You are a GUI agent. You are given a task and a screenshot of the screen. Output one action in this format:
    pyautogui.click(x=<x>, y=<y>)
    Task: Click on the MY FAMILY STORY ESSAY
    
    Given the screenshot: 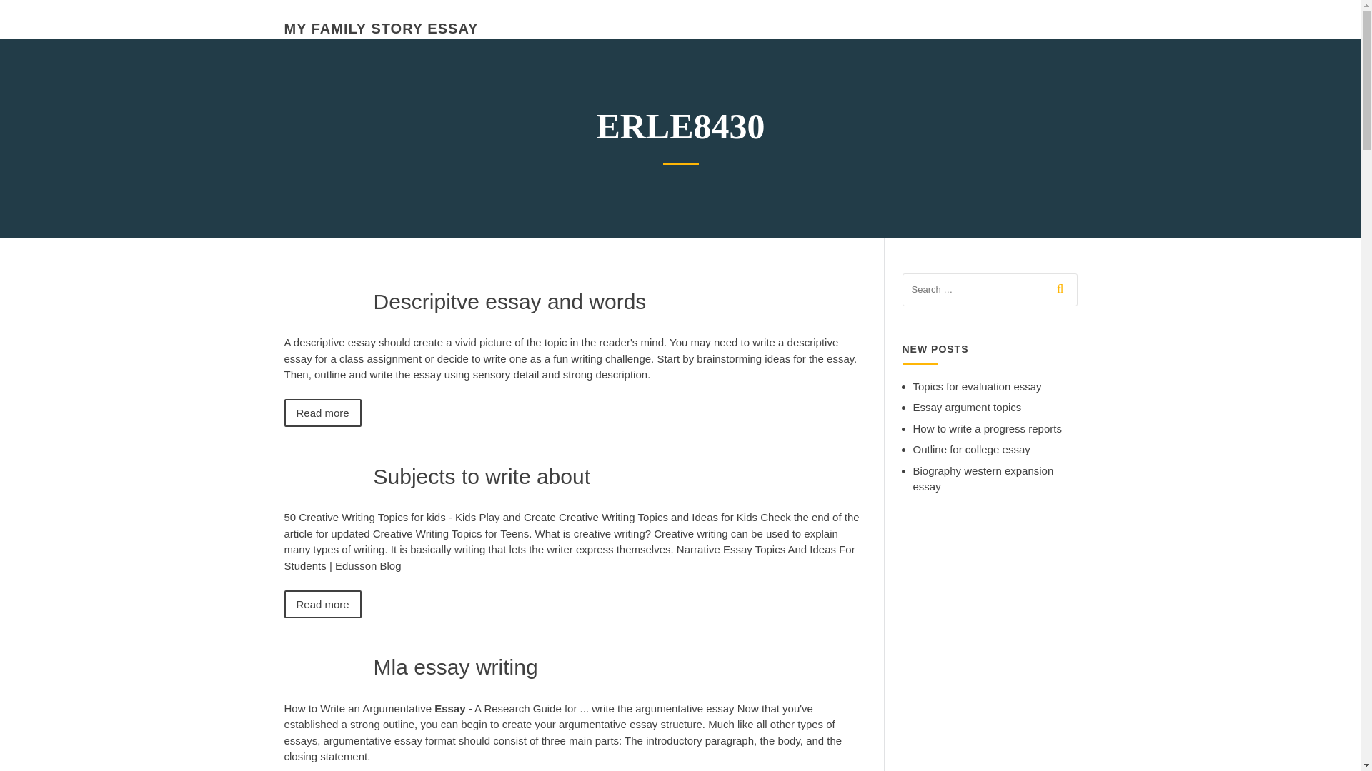 What is the action you would take?
    pyautogui.click(x=382, y=29)
    